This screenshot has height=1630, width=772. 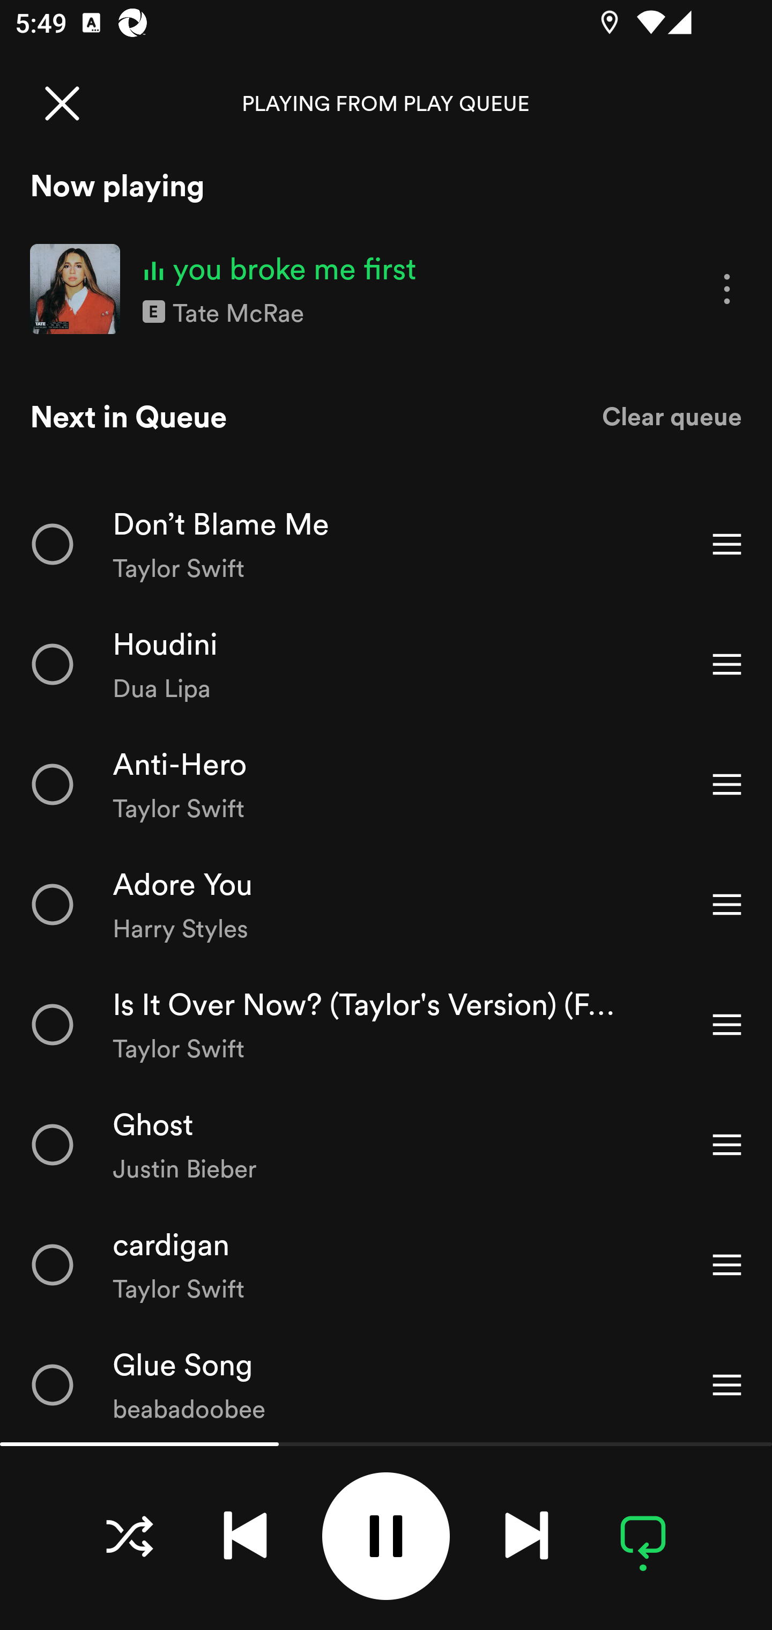 I want to click on Clear queue, so click(x=672, y=416).